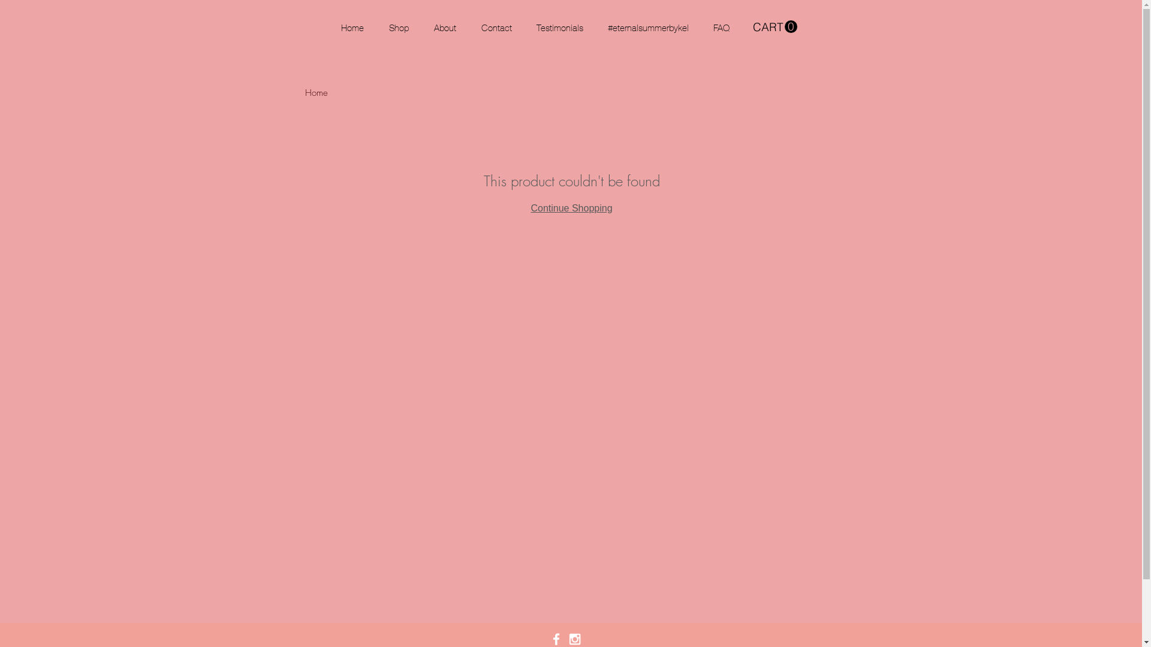 Image resolution: width=1151 pixels, height=647 pixels. Describe the element at coordinates (571, 208) in the screenshot. I see `Continue Shopping` at that location.